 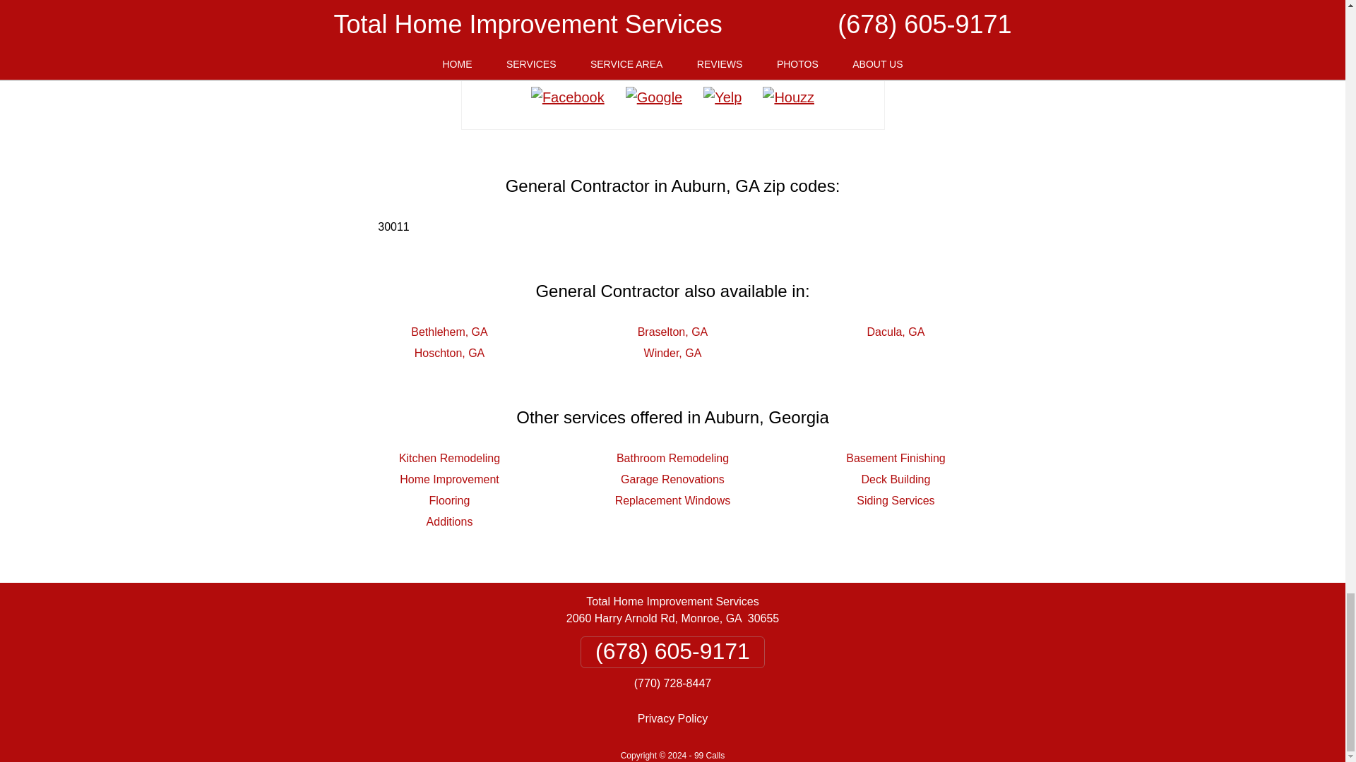 What do you see at coordinates (449, 458) in the screenshot?
I see `Kitchen Remodeling` at bounding box center [449, 458].